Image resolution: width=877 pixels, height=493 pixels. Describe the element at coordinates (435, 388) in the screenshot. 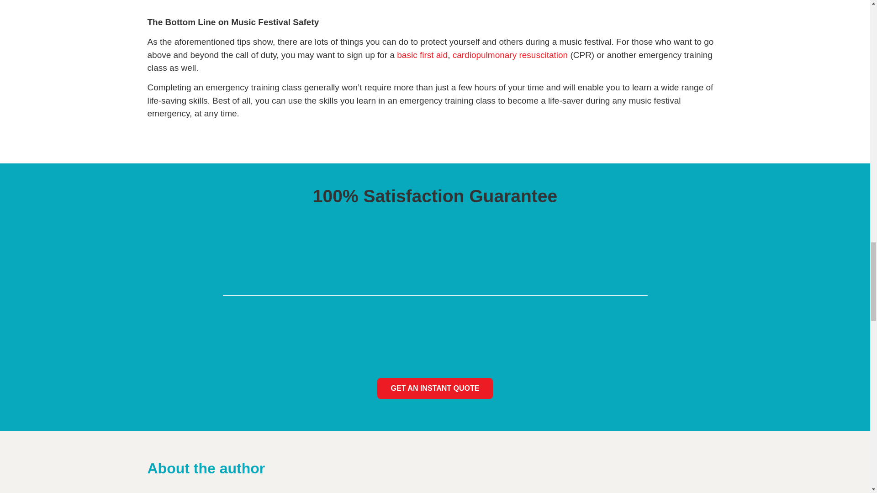

I see `GET AN INSTANT QUOTE` at that location.